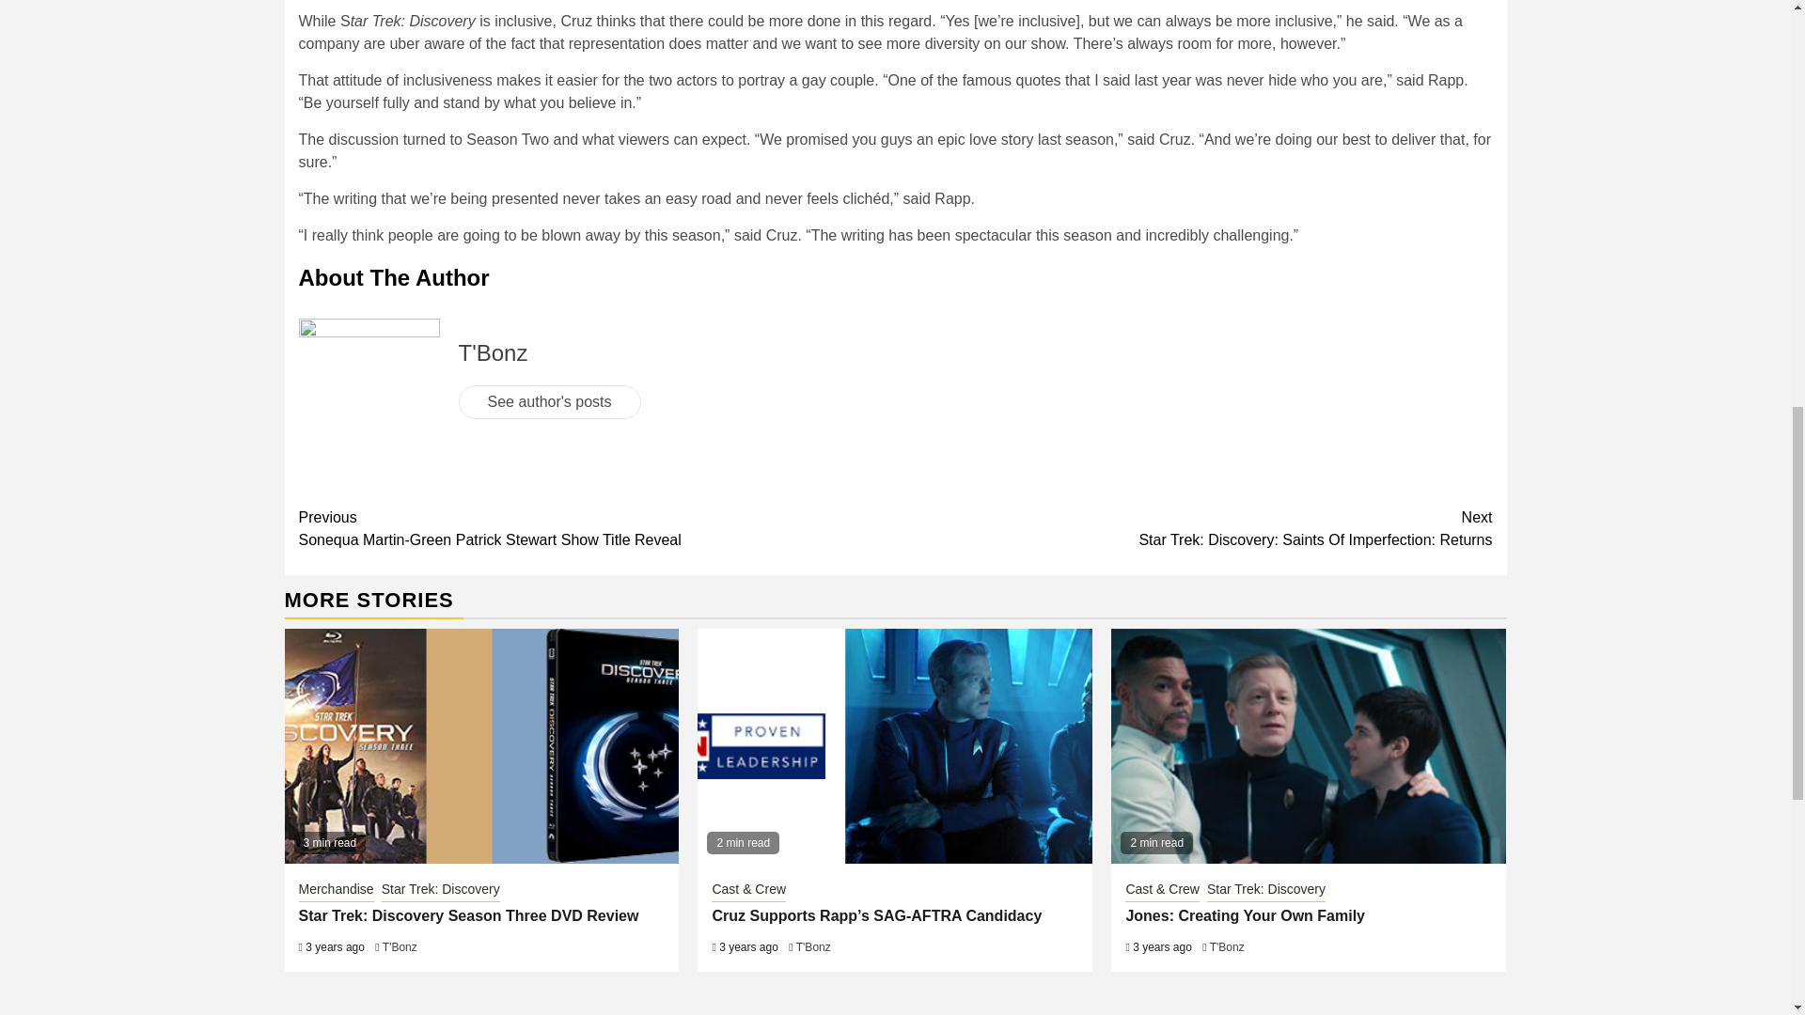  Describe the element at coordinates (440, 891) in the screenshot. I see `Star Trek: Discovery` at that location.